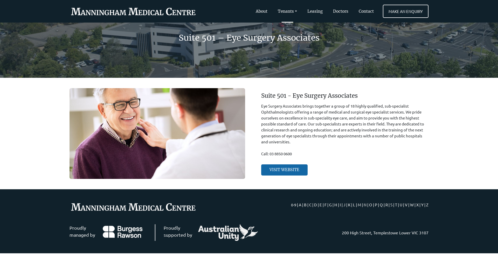  What do you see at coordinates (300, 205) in the screenshot?
I see `A` at bounding box center [300, 205].